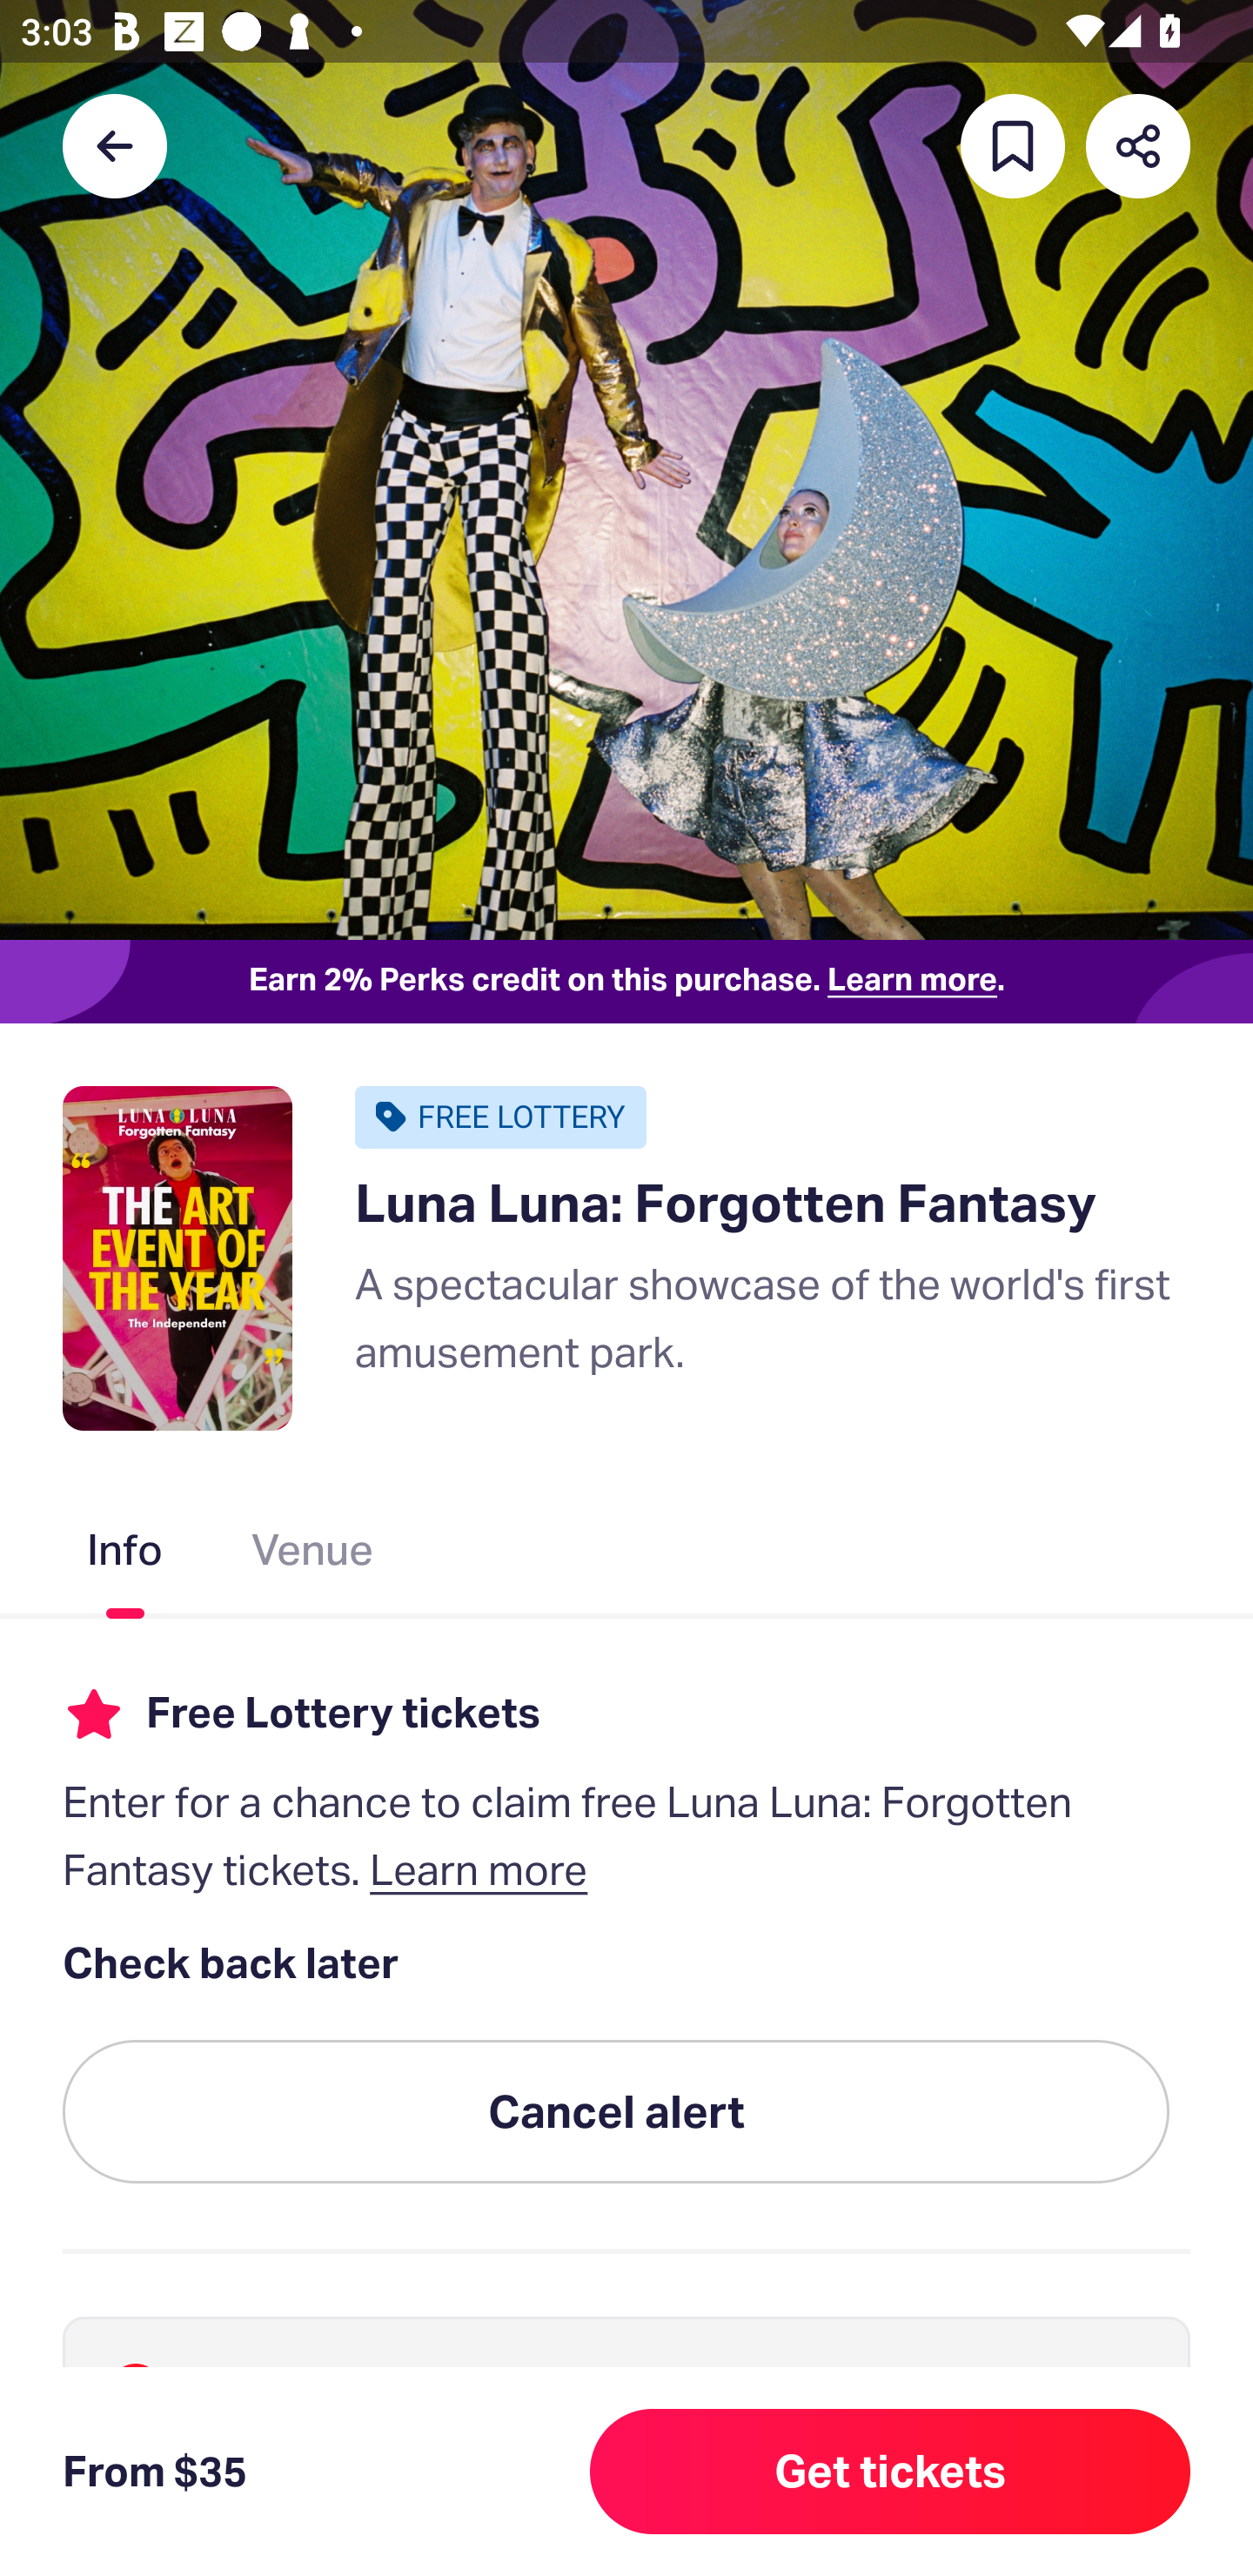 The width and height of the screenshot is (1253, 2576). I want to click on Earn 2% Perks credit on this purchase. Learn more., so click(626, 982).